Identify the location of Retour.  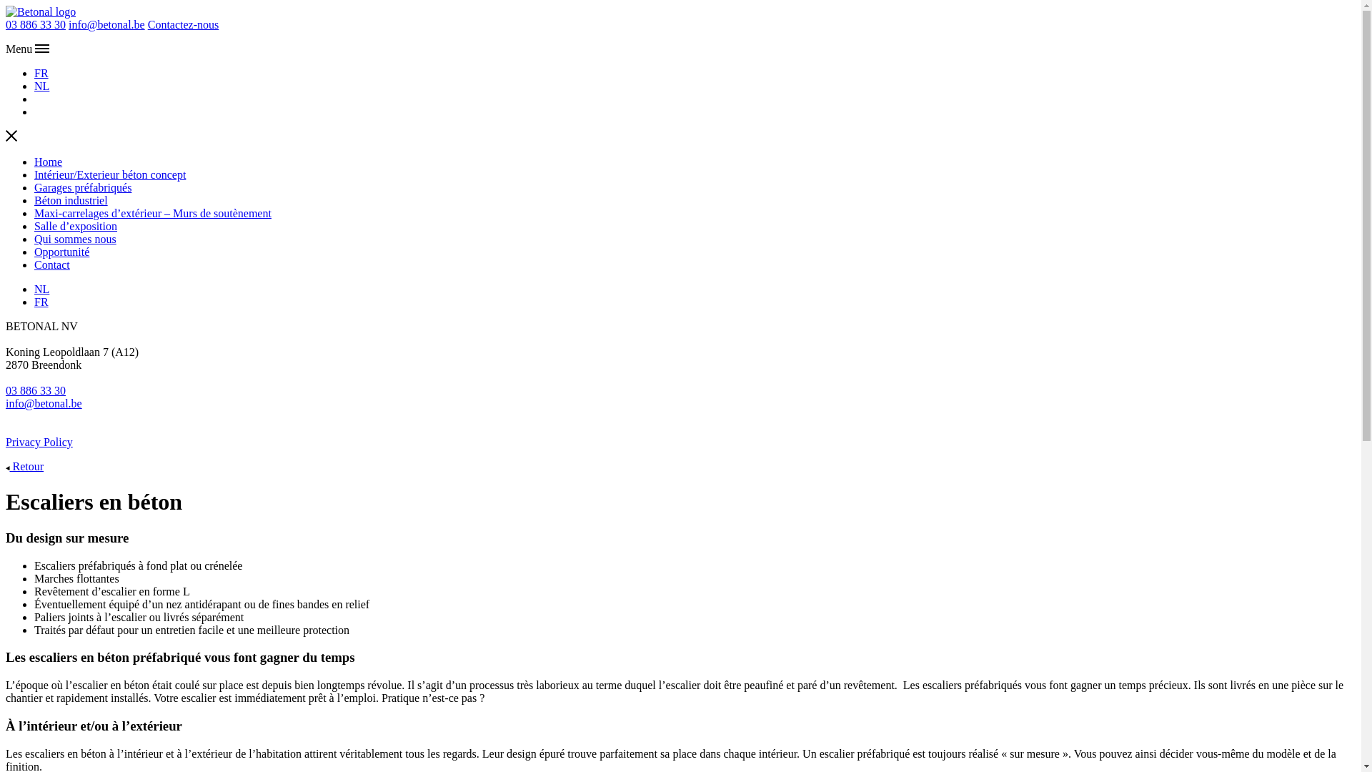
(24, 466).